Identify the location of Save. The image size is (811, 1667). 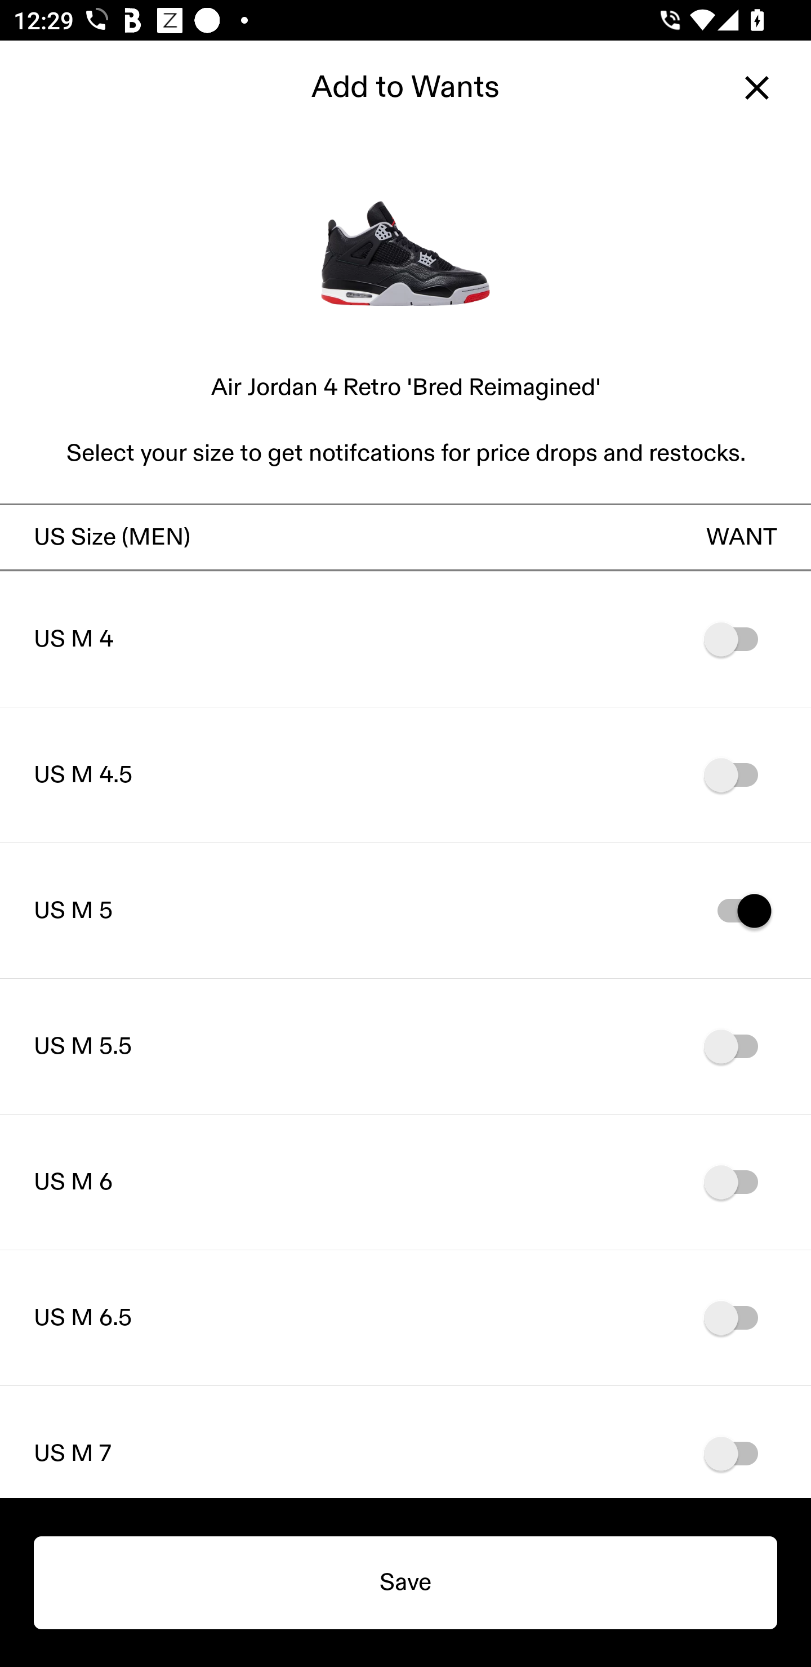
(405, 1583).